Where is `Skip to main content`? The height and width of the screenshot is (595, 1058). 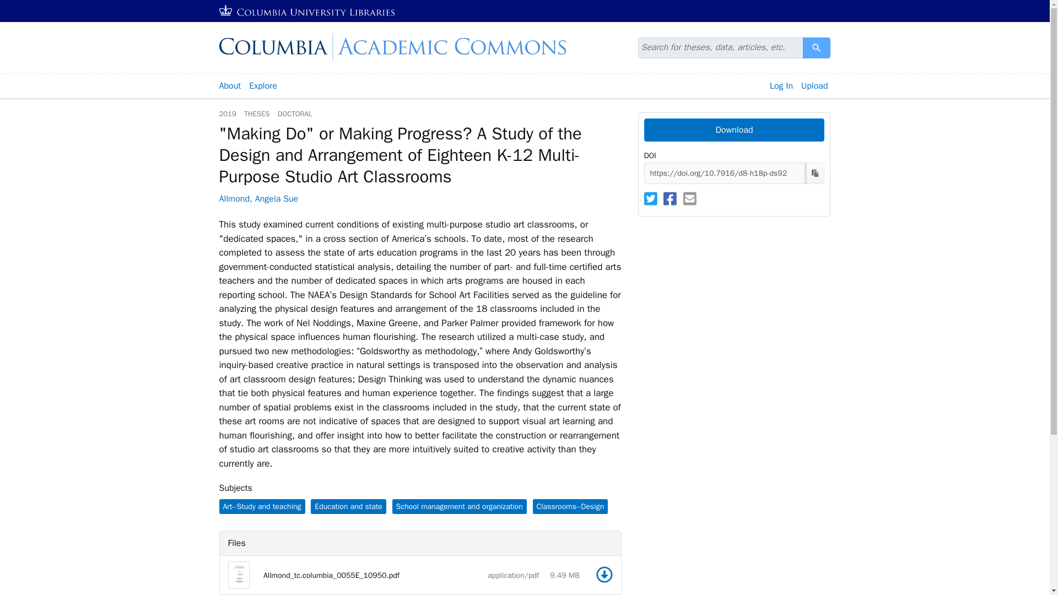 Skip to main content is located at coordinates (29, 7).